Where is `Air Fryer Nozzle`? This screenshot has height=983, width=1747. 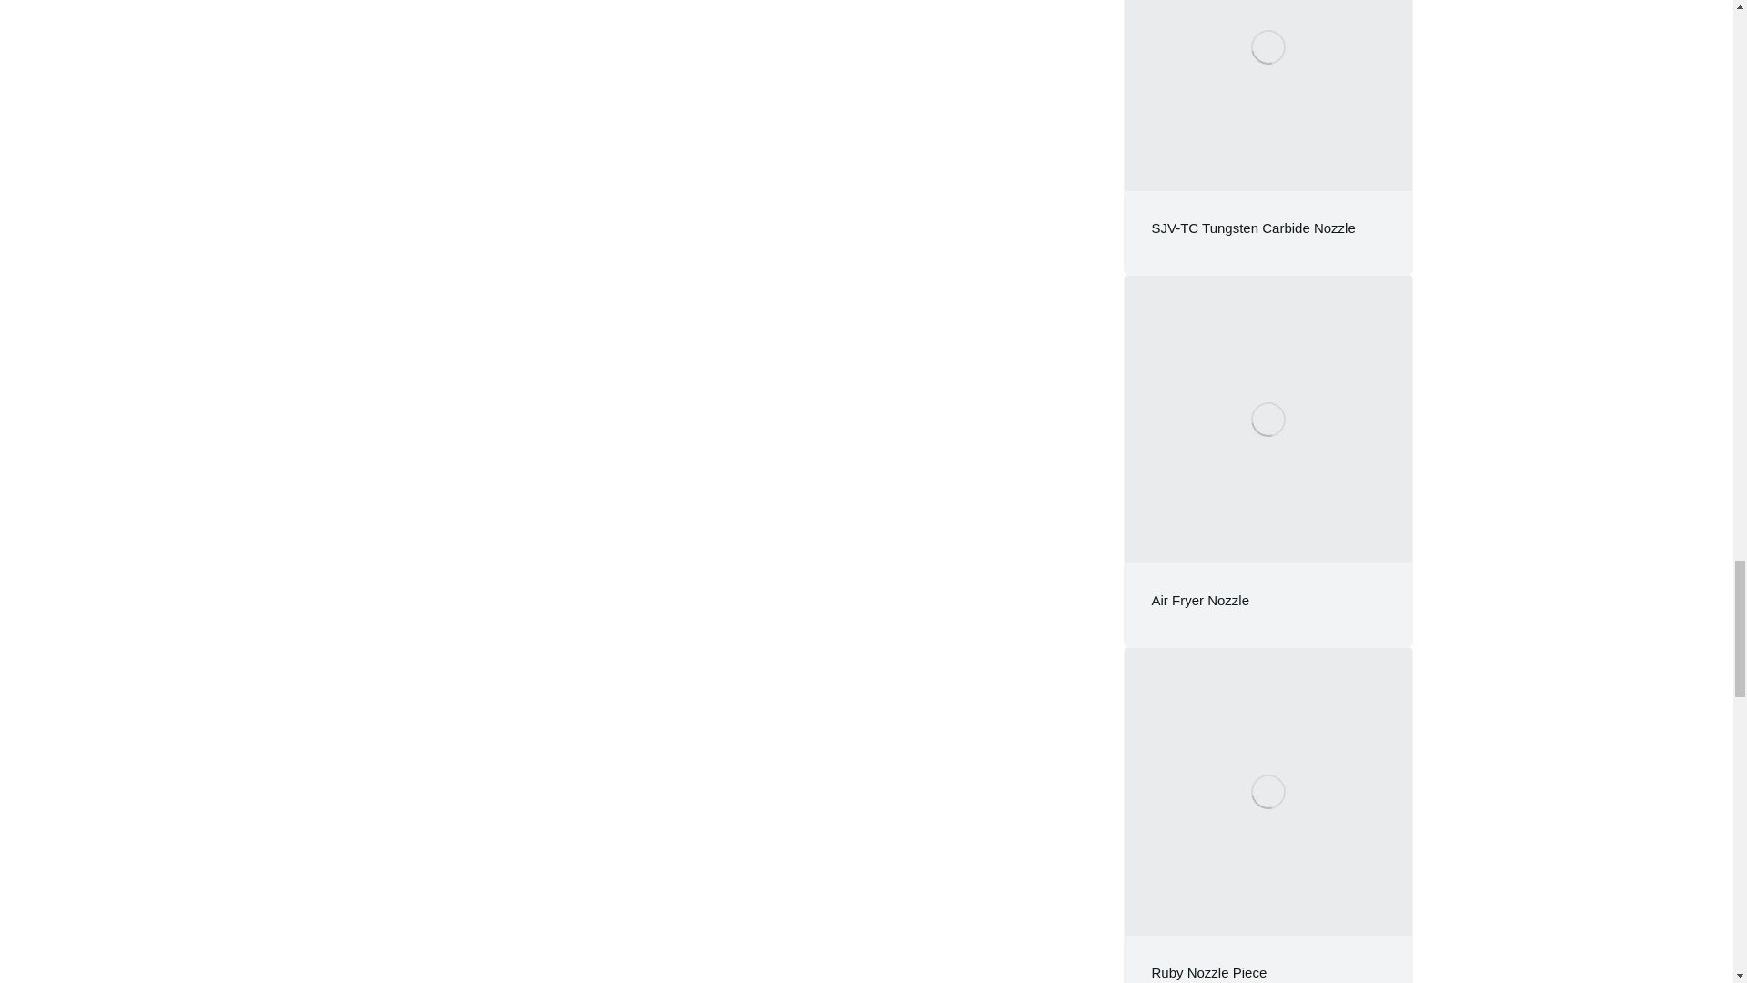
Air Fryer Nozzle is located at coordinates (1201, 601).